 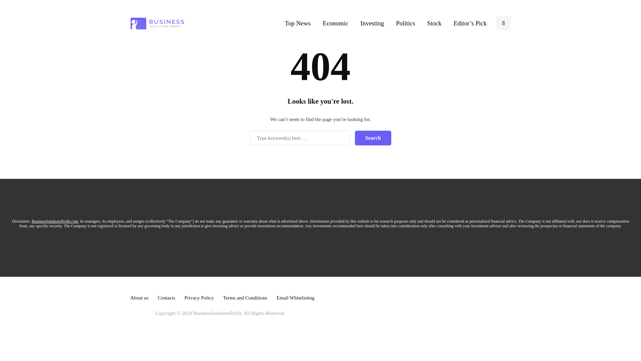 What do you see at coordinates (335, 23) in the screenshot?
I see `Economic` at bounding box center [335, 23].